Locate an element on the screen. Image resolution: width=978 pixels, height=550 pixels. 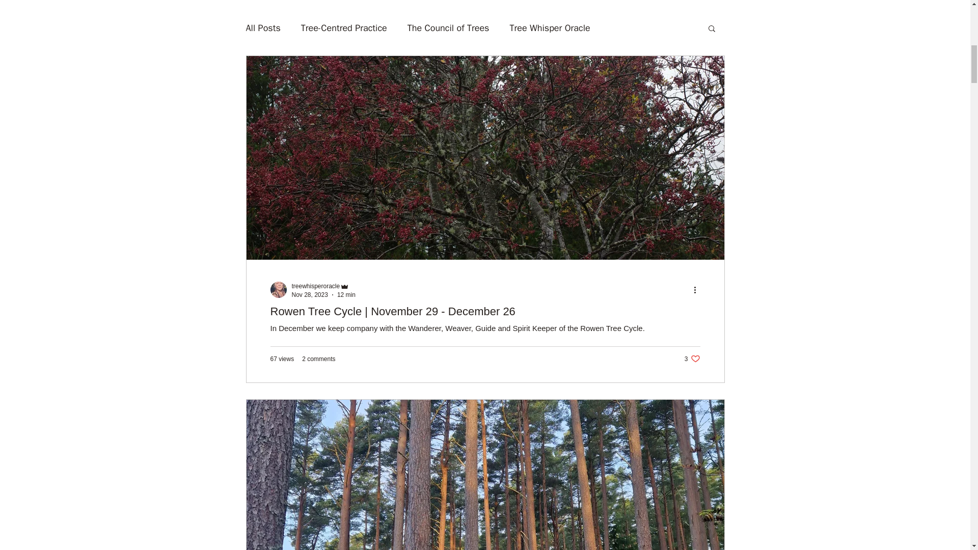
Tree Whisper Oracle is located at coordinates (549, 28).